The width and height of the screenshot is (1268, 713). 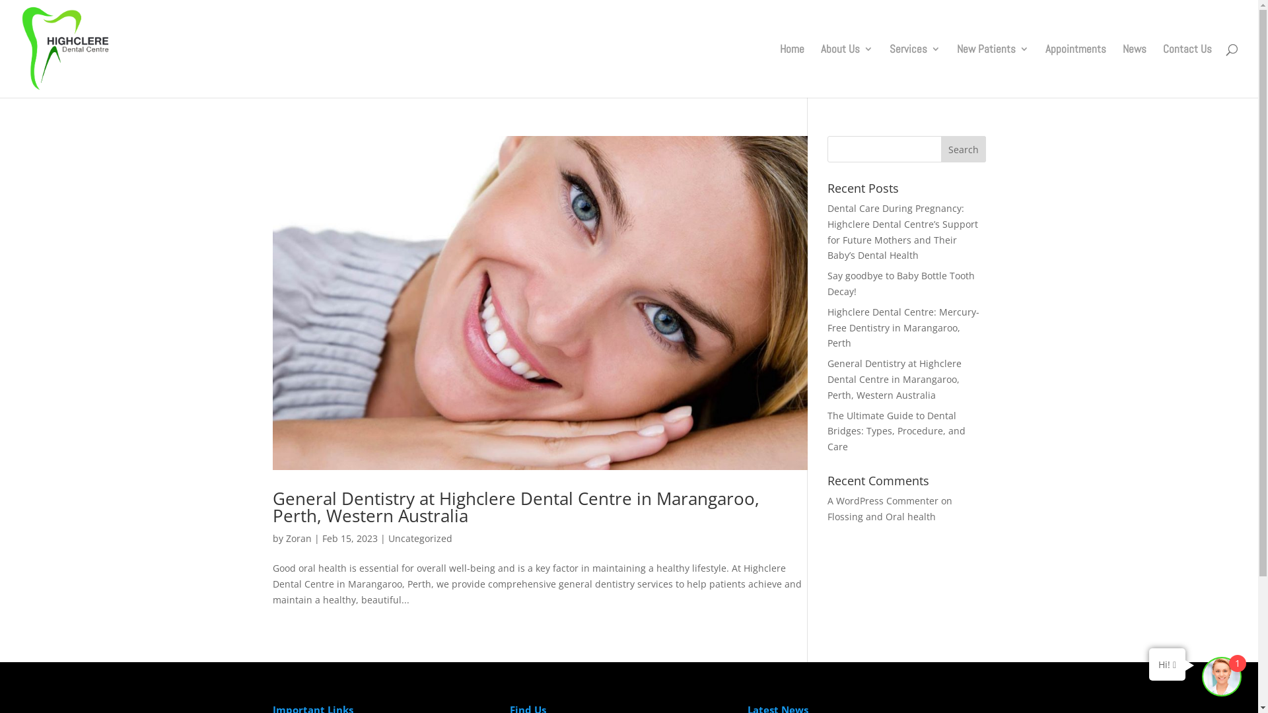 I want to click on Appointments, so click(x=1076, y=71).